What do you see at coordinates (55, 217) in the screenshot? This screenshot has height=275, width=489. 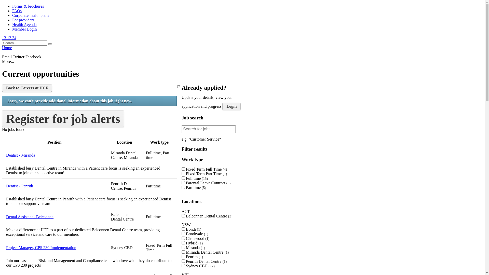 I see `Dental Assistant - Belconnen` at bounding box center [55, 217].